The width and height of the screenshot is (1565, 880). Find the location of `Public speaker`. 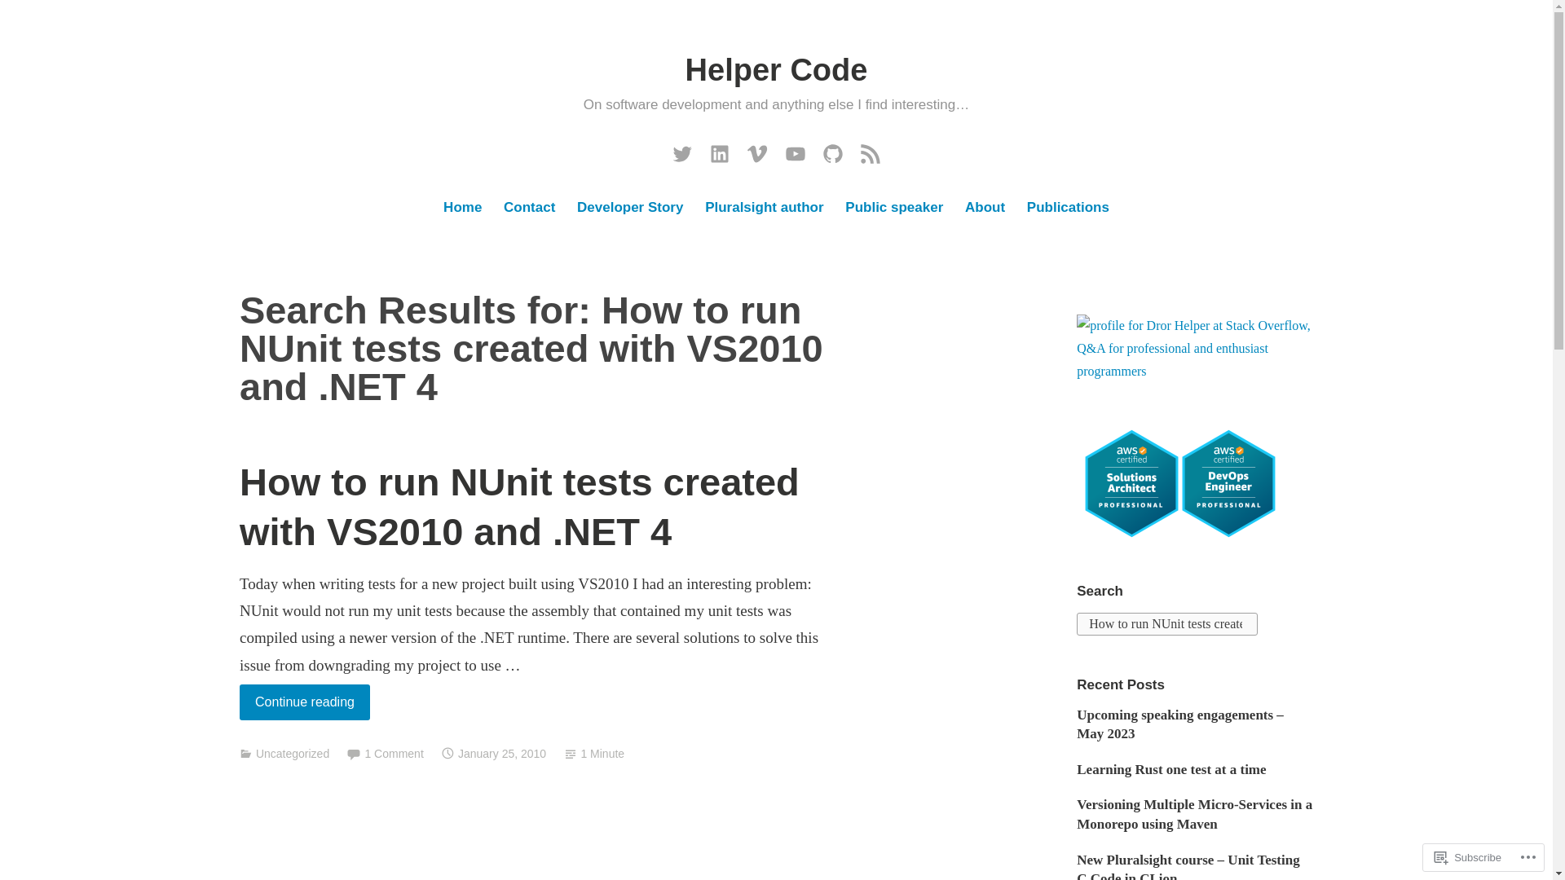

Public speaker is located at coordinates (895, 209).